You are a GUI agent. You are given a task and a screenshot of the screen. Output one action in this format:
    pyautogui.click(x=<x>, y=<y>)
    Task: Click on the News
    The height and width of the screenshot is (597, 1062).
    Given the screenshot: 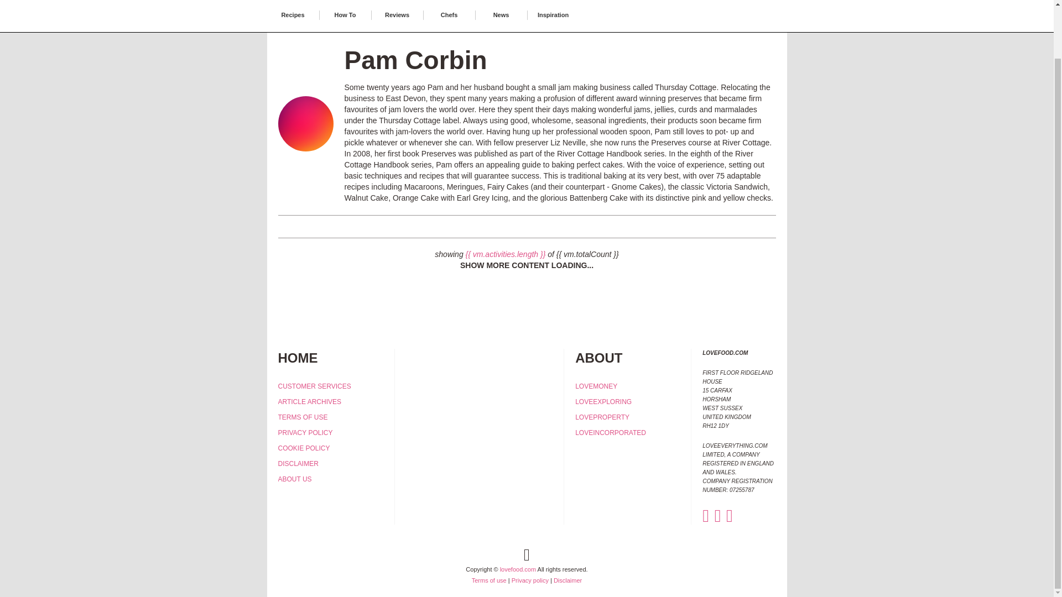 What is the action you would take?
    pyautogui.click(x=501, y=14)
    